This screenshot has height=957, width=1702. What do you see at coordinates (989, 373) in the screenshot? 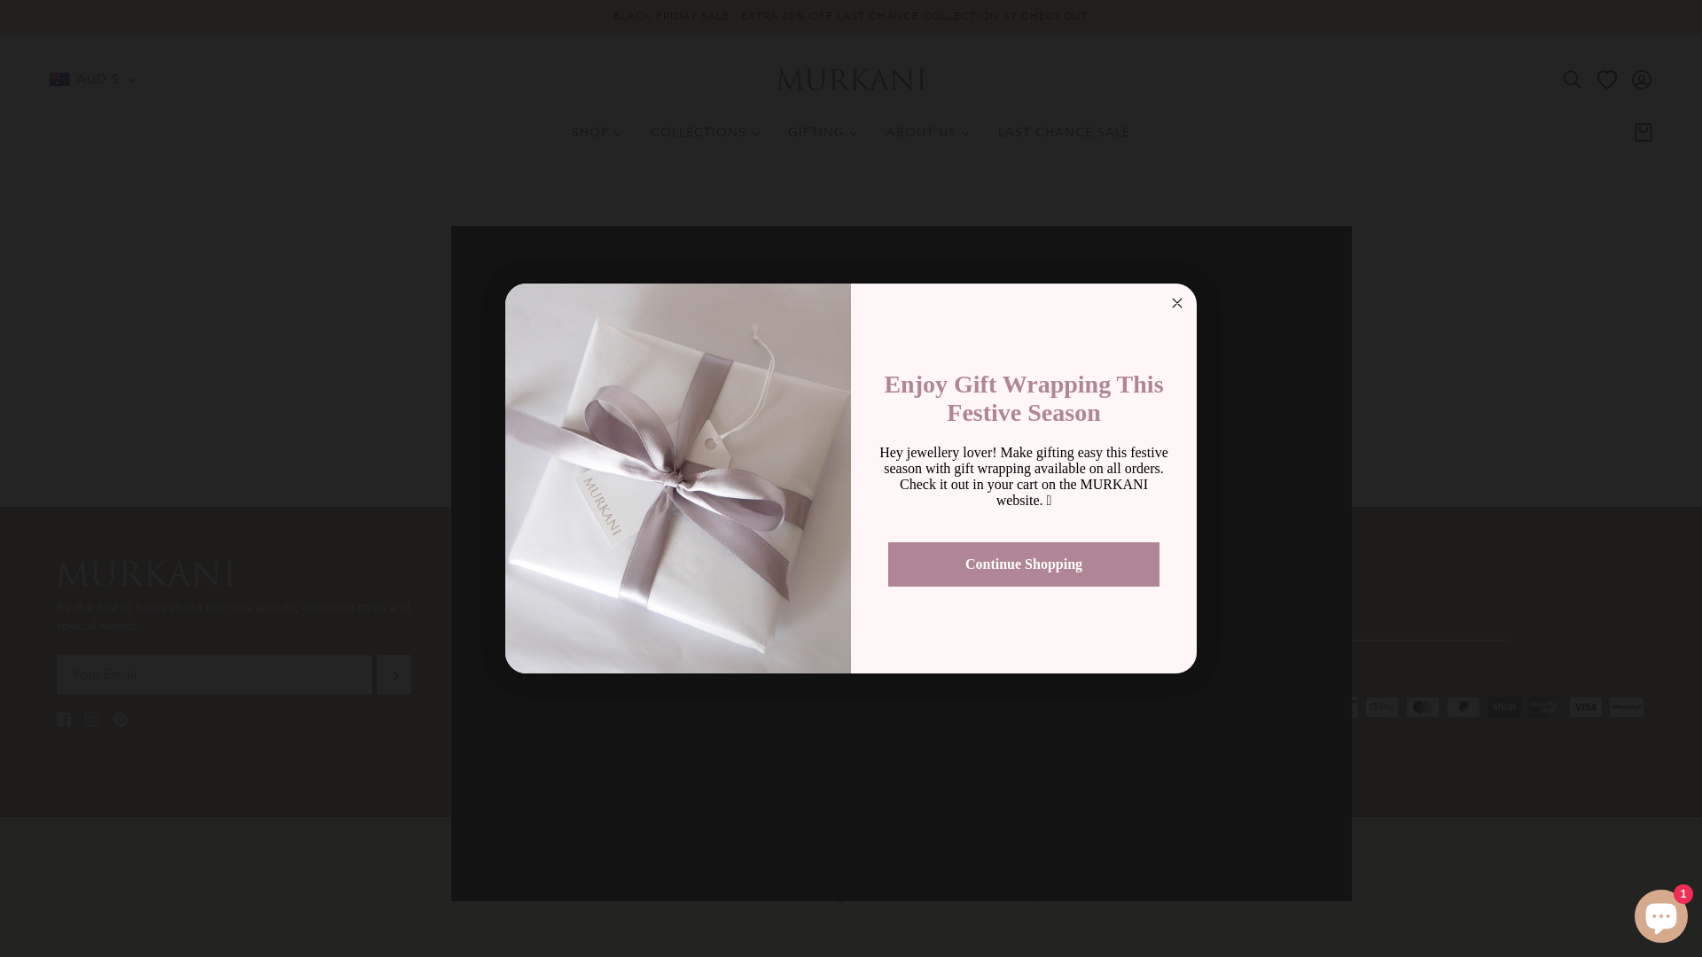
I see `products` at bounding box center [989, 373].